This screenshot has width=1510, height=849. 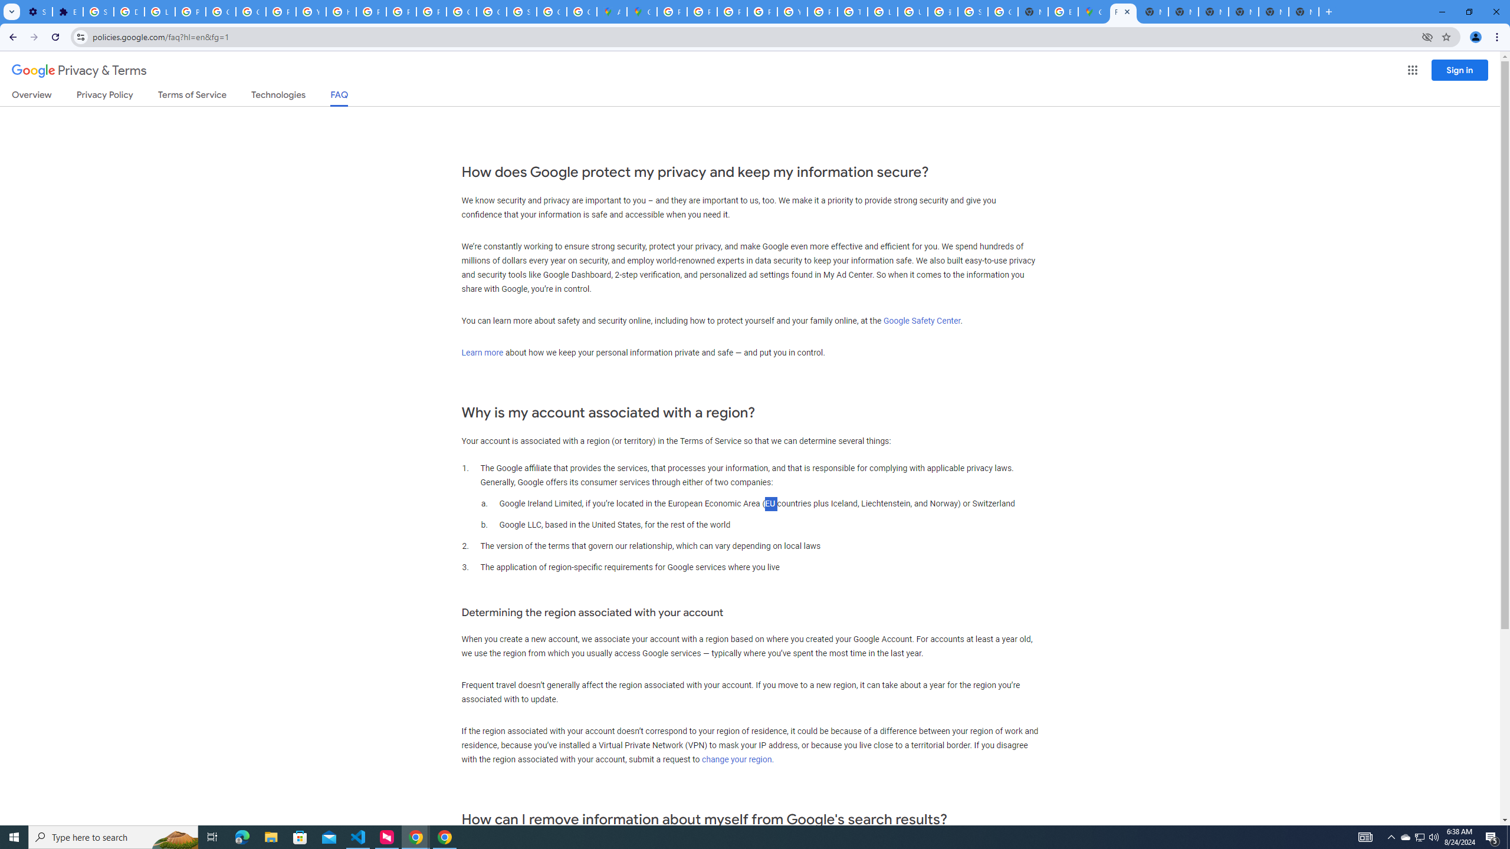 What do you see at coordinates (703, 12) in the screenshot?
I see `Privacy Help Center - Policies Help` at bounding box center [703, 12].